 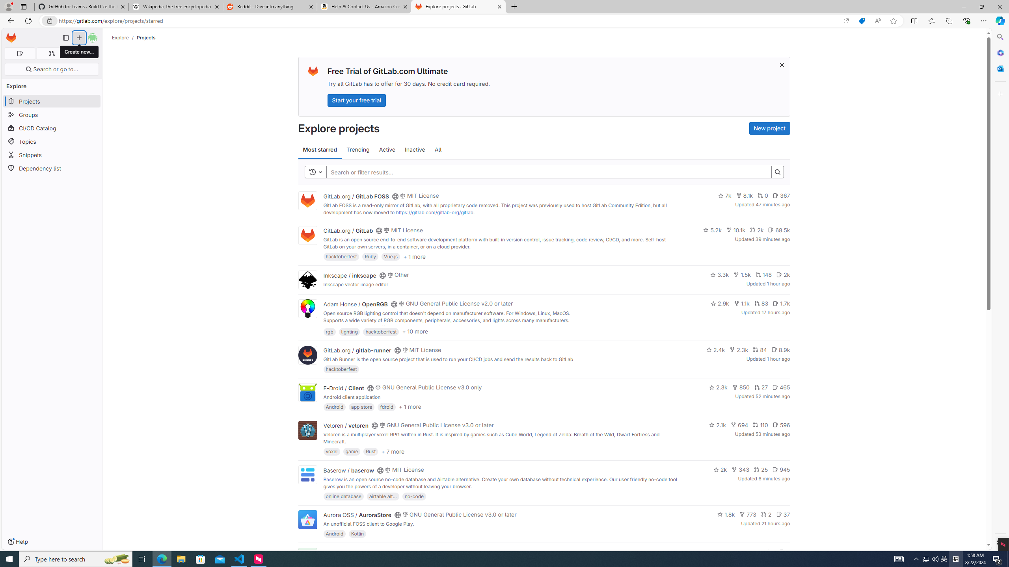 I want to click on lighting, so click(x=350, y=331).